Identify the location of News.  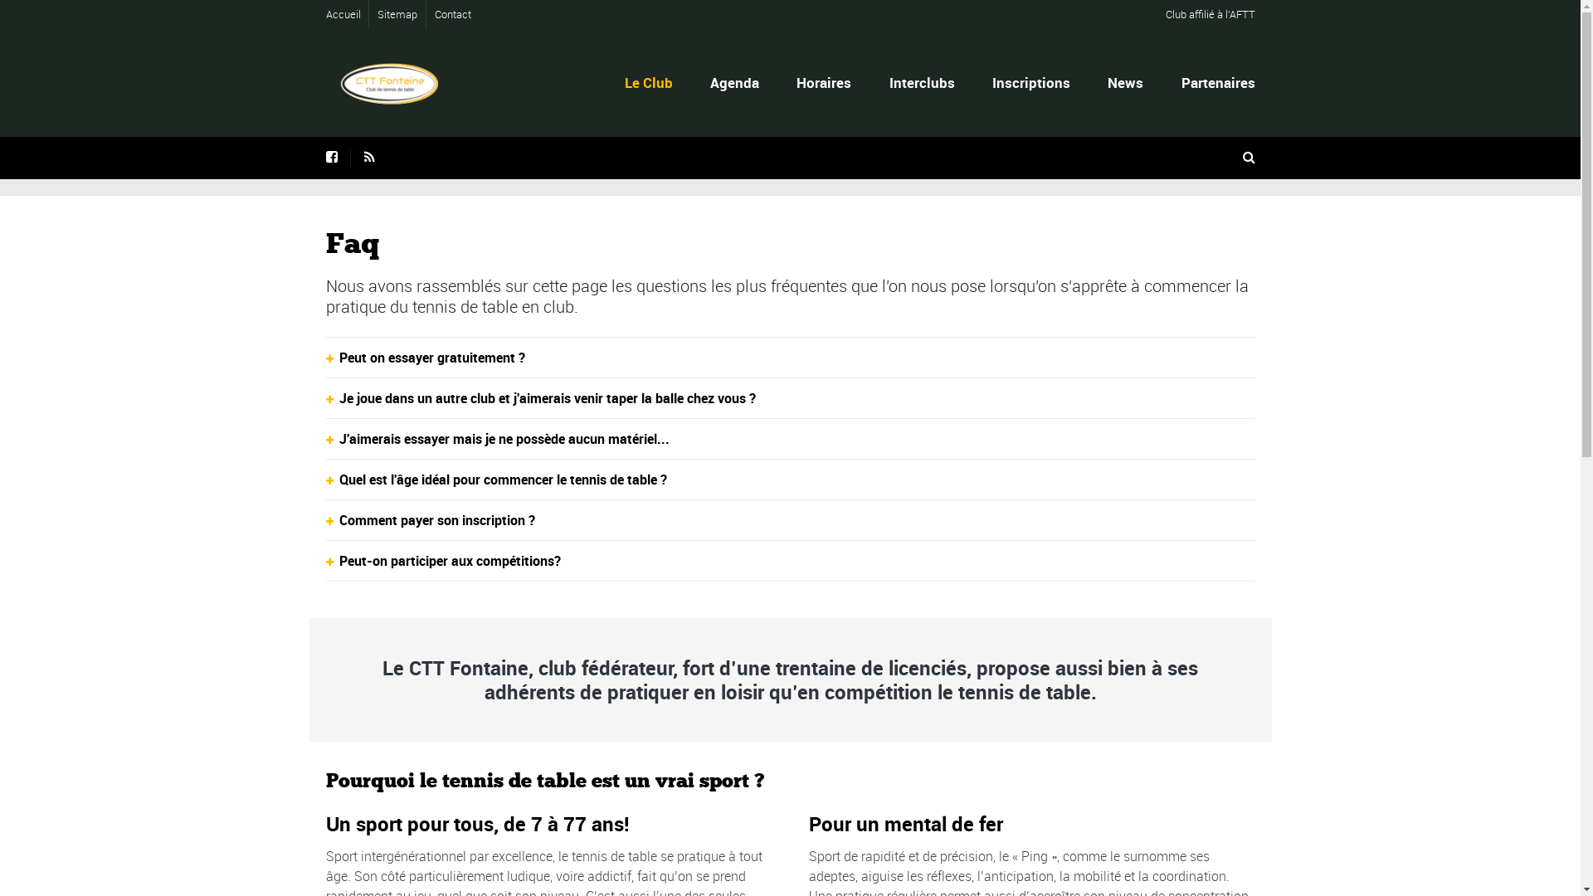
(1126, 83).